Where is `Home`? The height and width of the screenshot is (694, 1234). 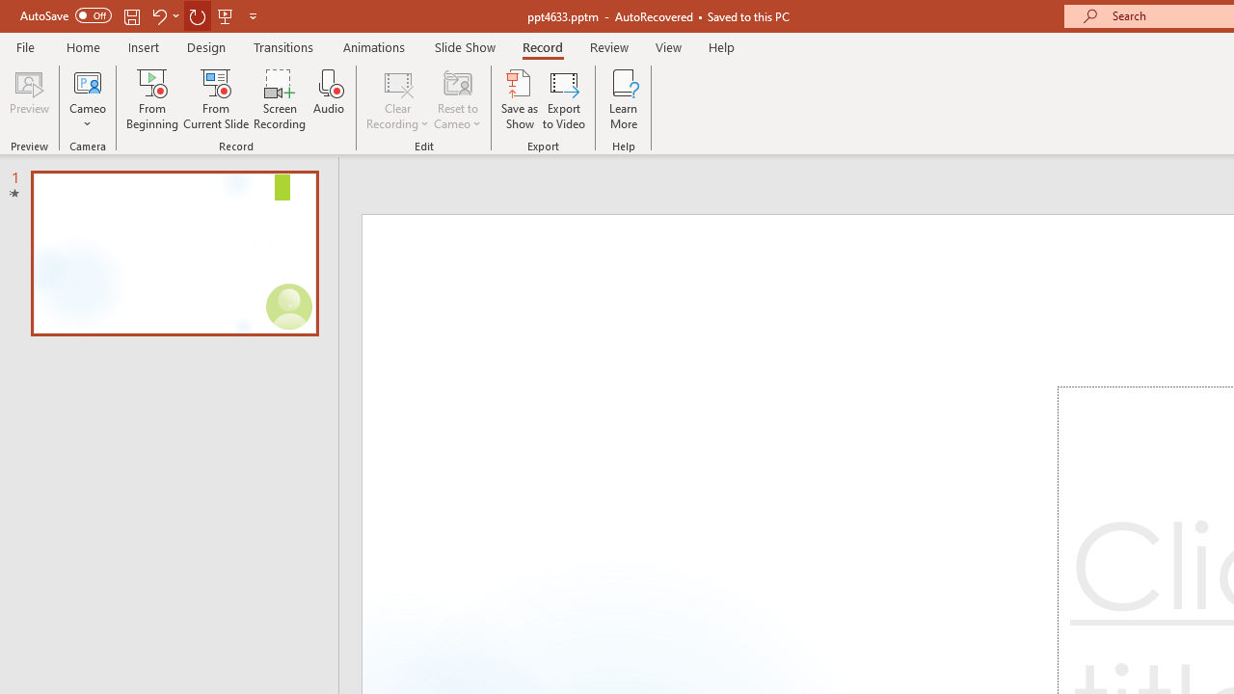 Home is located at coordinates (83, 46).